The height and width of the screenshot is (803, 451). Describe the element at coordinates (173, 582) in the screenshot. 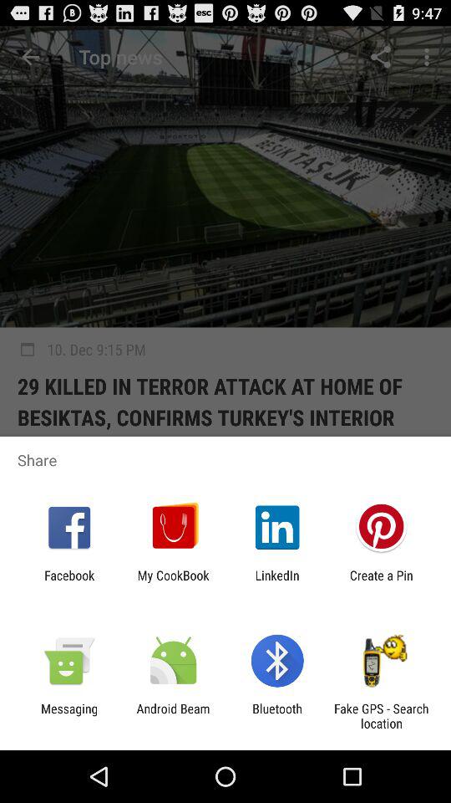

I see `flip to the my cookbook app` at that location.